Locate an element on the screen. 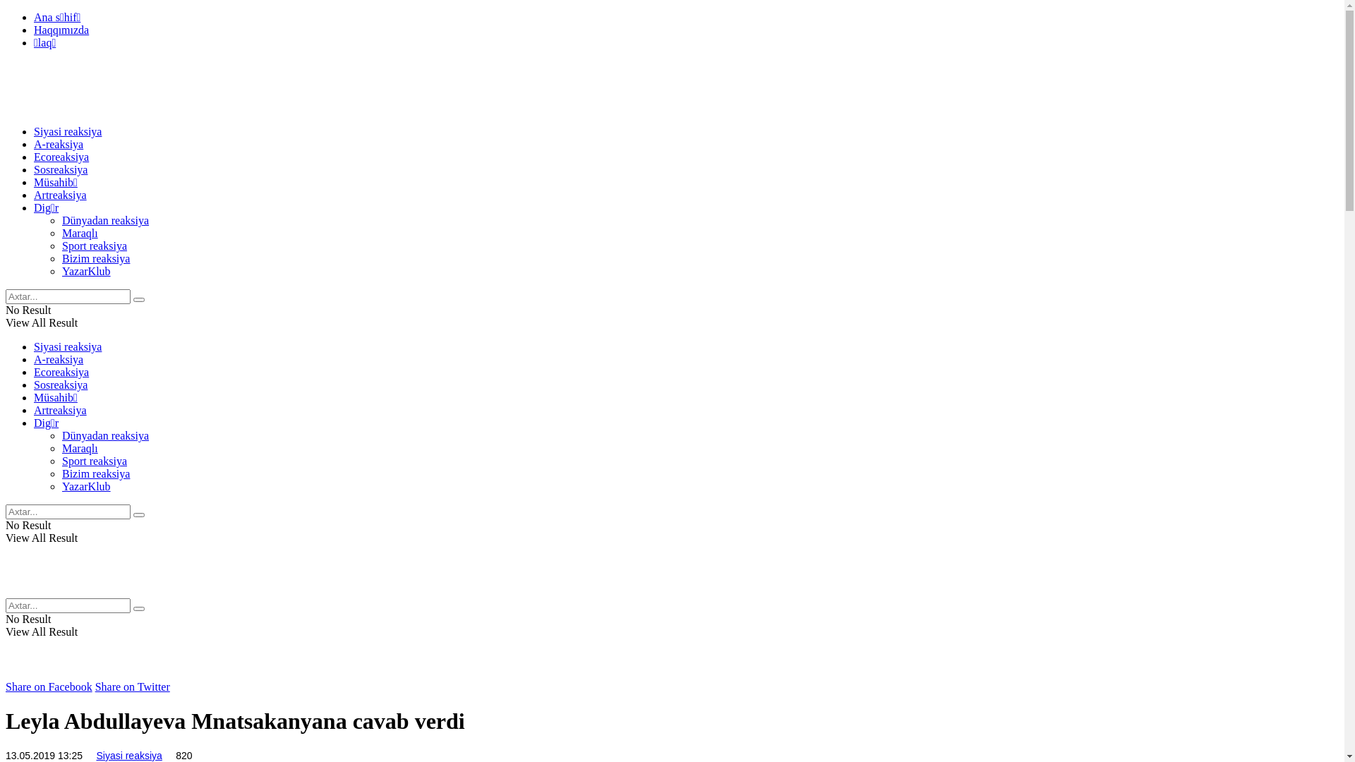  Siyasi reaksiya is located at coordinates (128, 756).